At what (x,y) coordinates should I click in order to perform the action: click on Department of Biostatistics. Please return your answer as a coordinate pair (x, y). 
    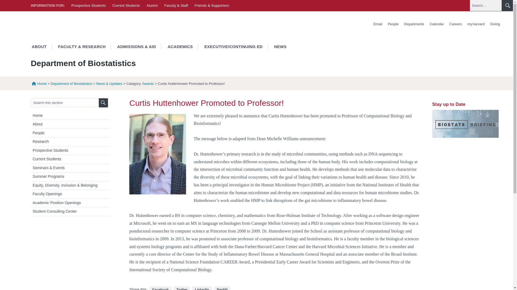
    Looking at the image, I should click on (72, 83).